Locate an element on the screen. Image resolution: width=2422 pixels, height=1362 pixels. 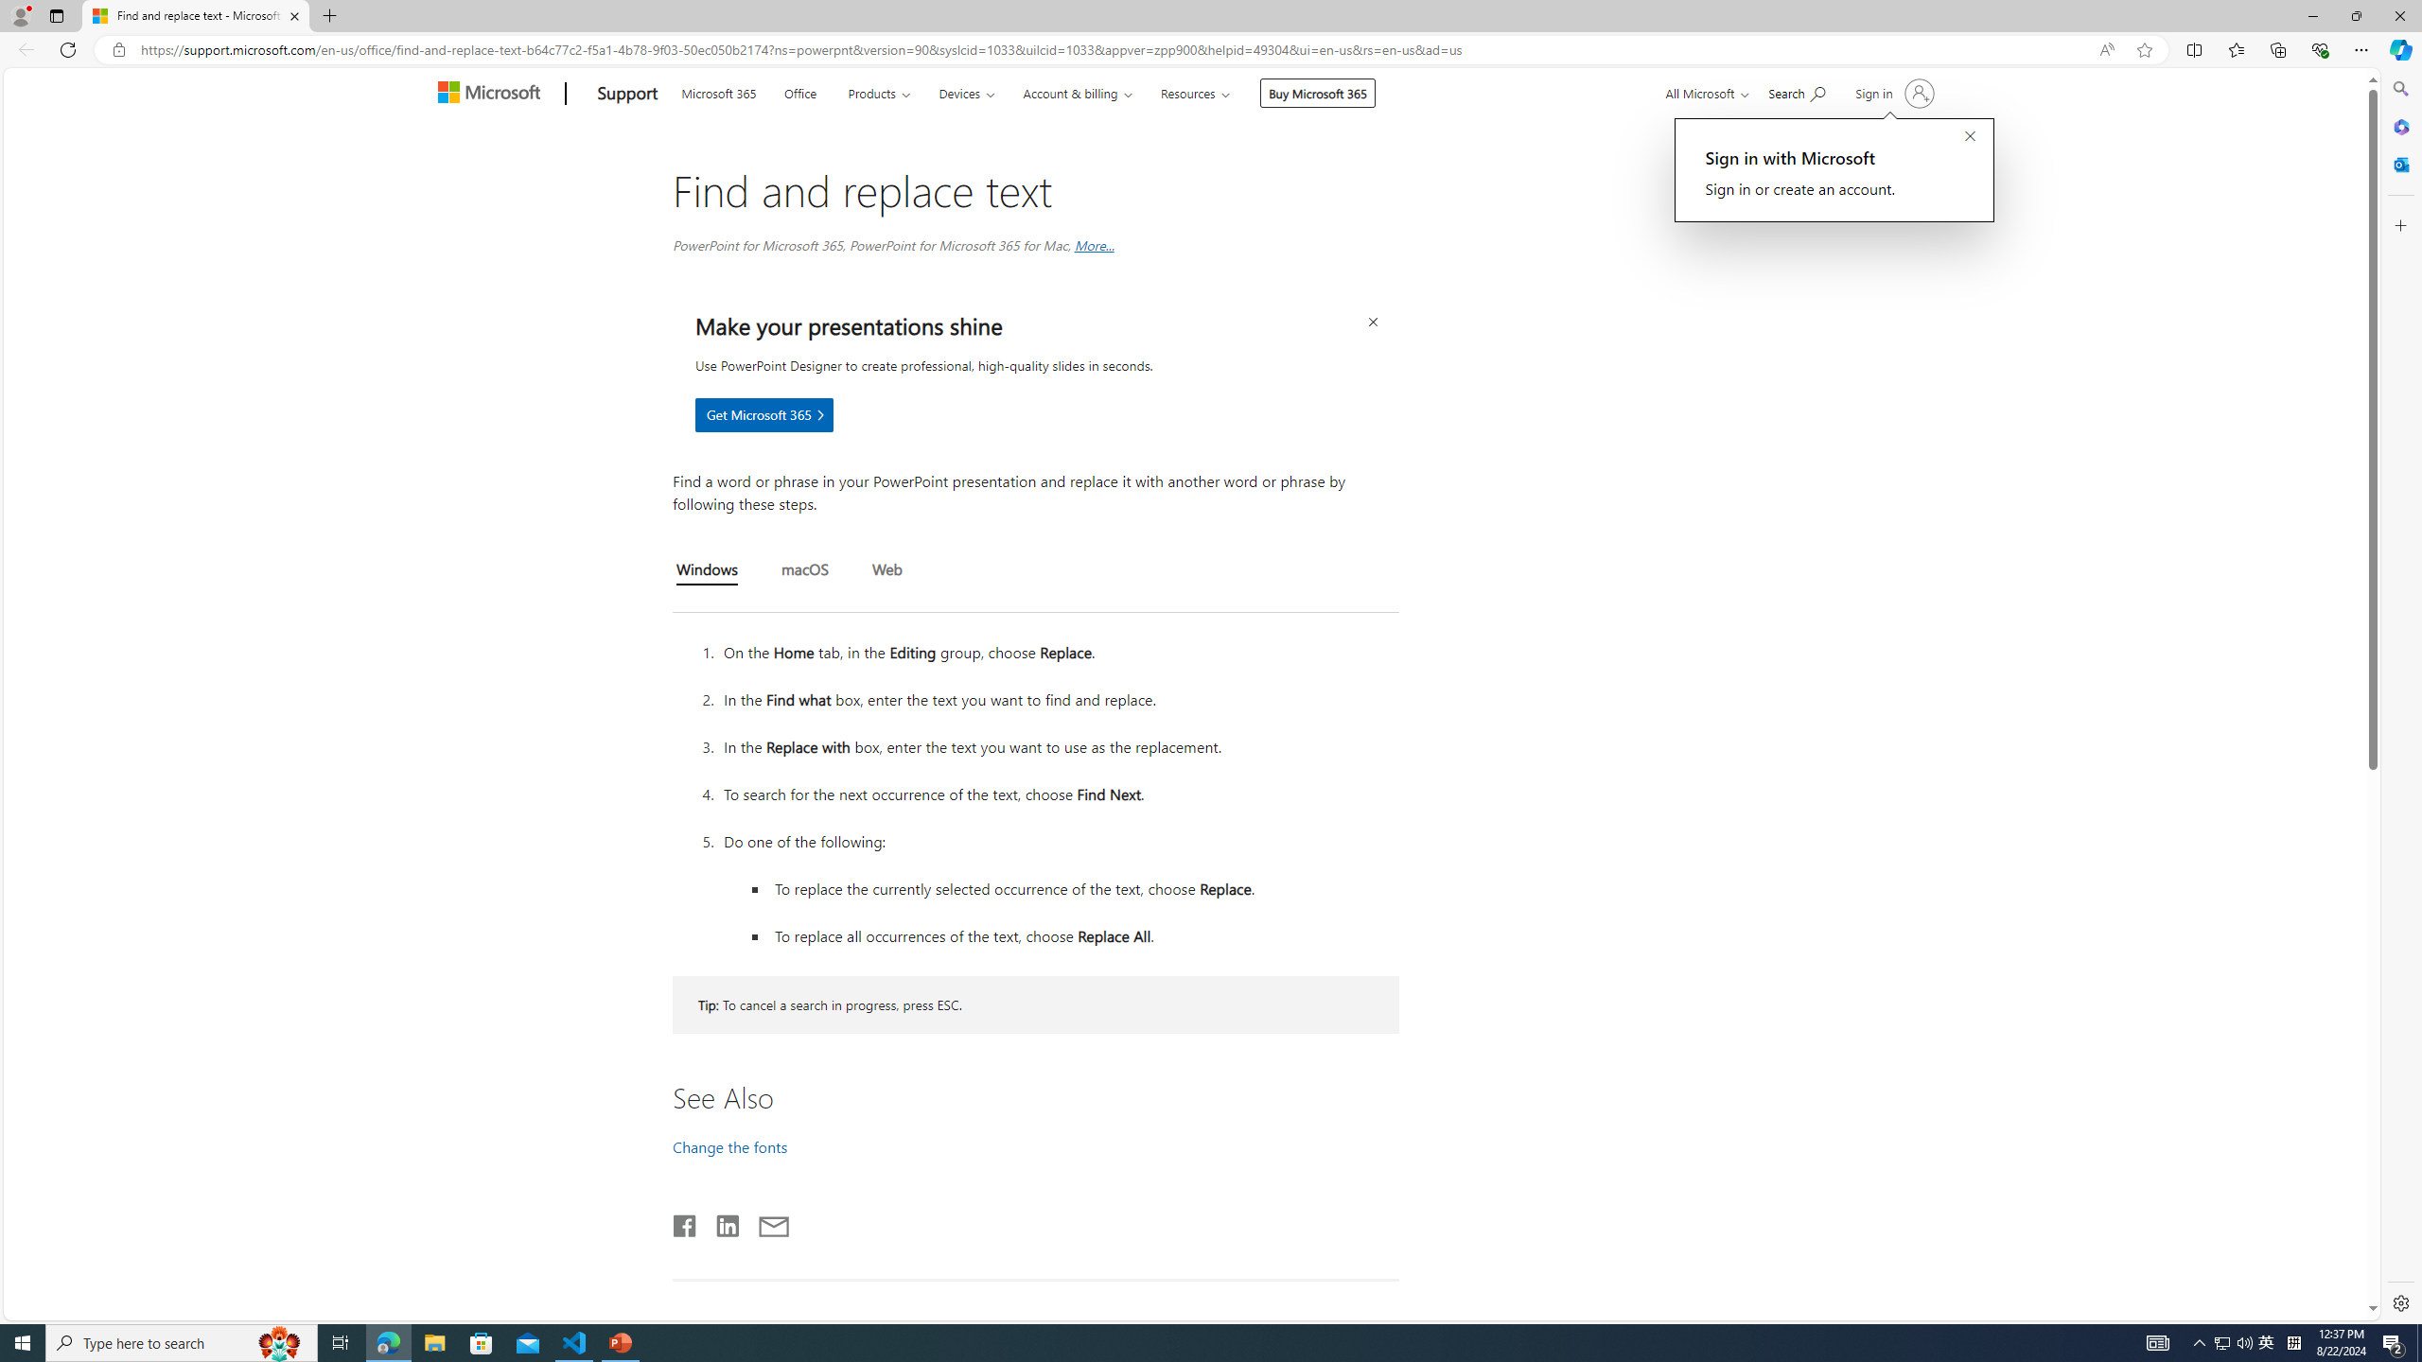
Web is located at coordinates (887, 570).